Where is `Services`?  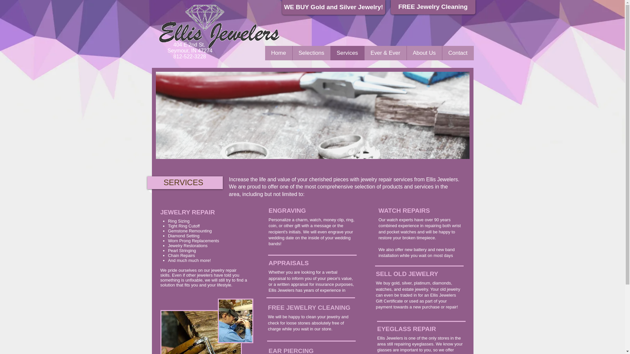
Services is located at coordinates (347, 53).